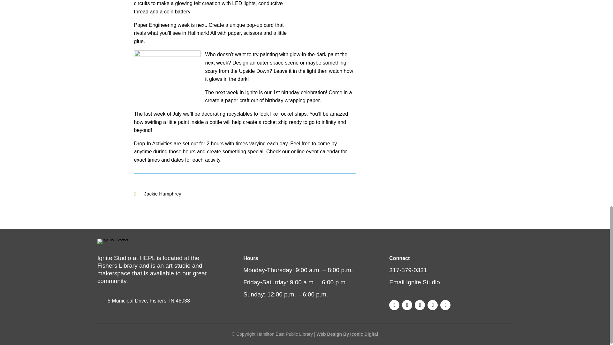 The height and width of the screenshot is (345, 613). Describe the element at coordinates (420, 305) in the screenshot. I see `Follow on X` at that location.